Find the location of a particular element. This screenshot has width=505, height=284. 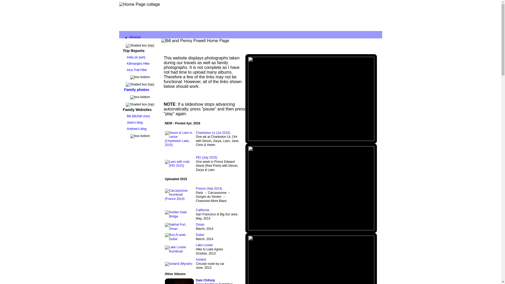

Google is located at coordinates (147, 132).